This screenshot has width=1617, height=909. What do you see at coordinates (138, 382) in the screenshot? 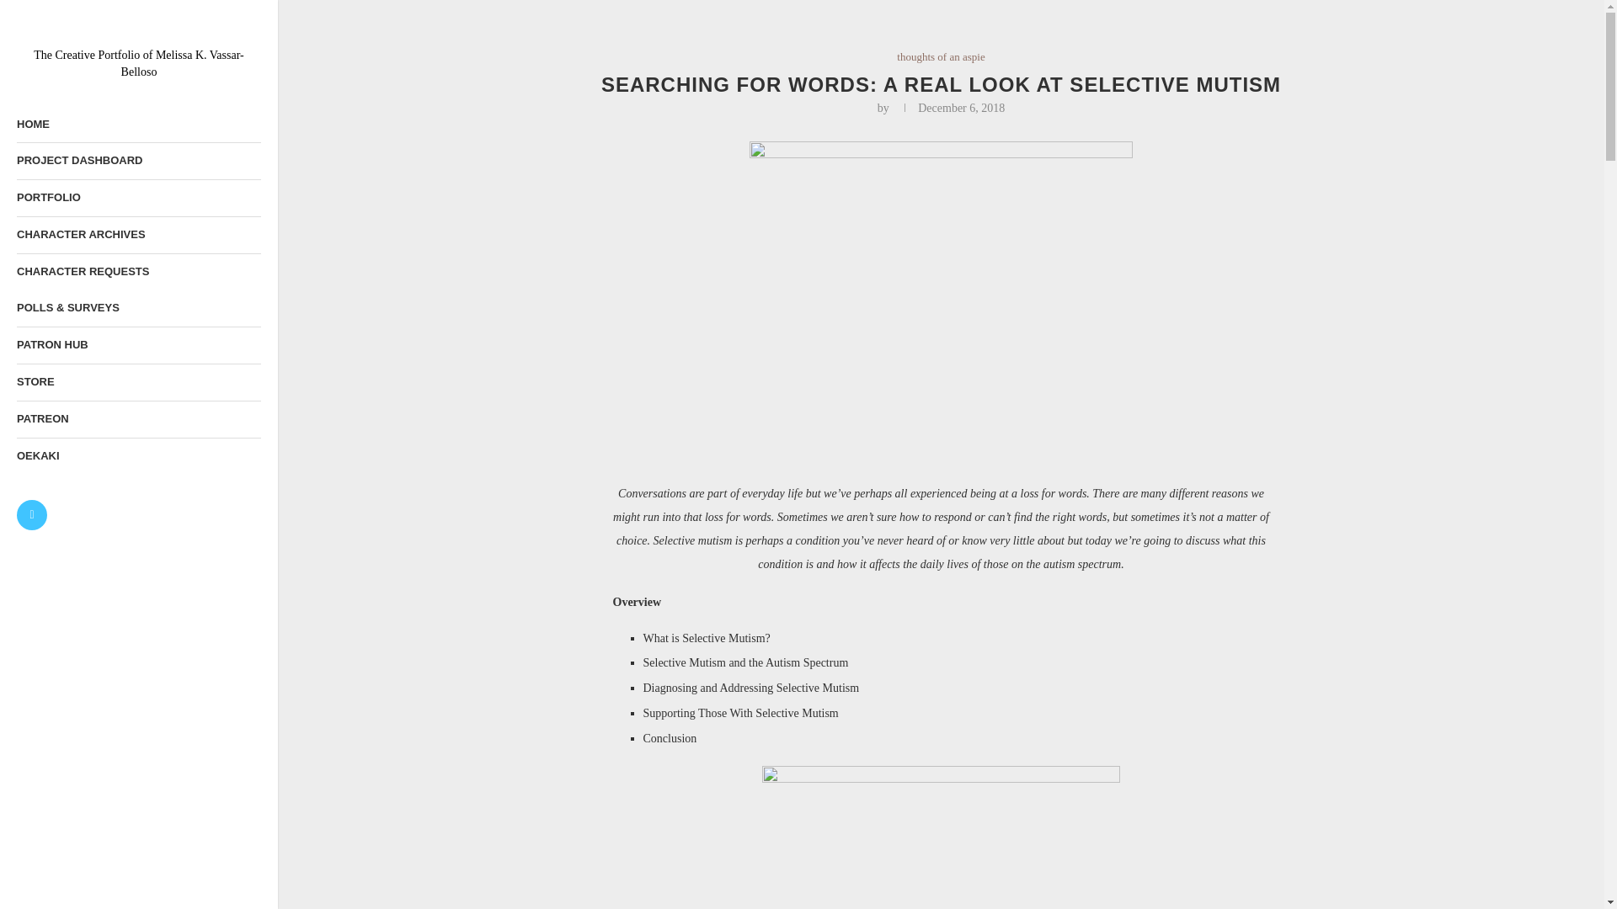
I see `STORE` at bounding box center [138, 382].